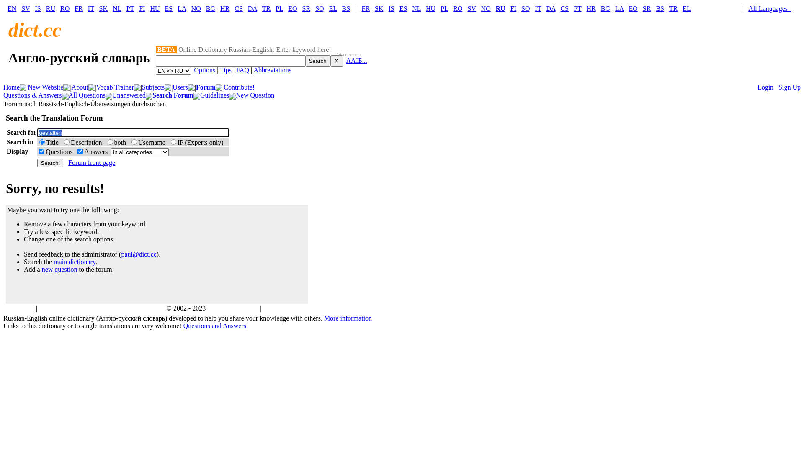 This screenshot has width=804, height=452. What do you see at coordinates (115, 87) in the screenshot?
I see `Vocab Trainer` at bounding box center [115, 87].